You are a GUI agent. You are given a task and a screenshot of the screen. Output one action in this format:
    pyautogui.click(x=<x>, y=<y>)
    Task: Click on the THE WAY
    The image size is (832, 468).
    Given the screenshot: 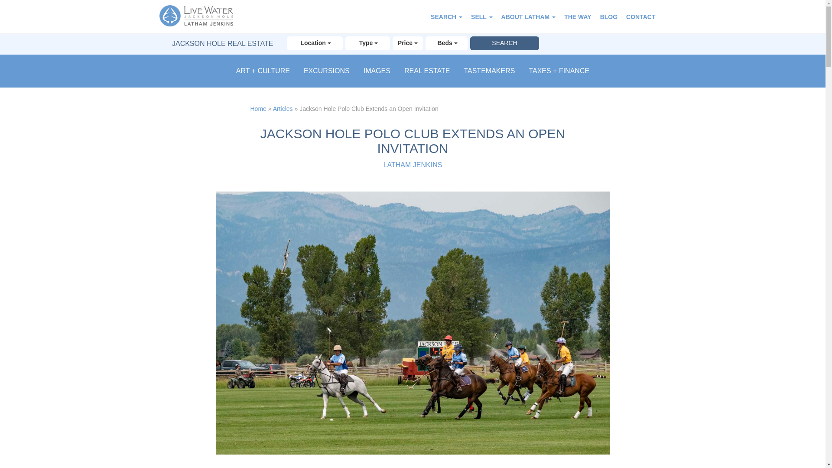 What is the action you would take?
    pyautogui.click(x=578, y=16)
    